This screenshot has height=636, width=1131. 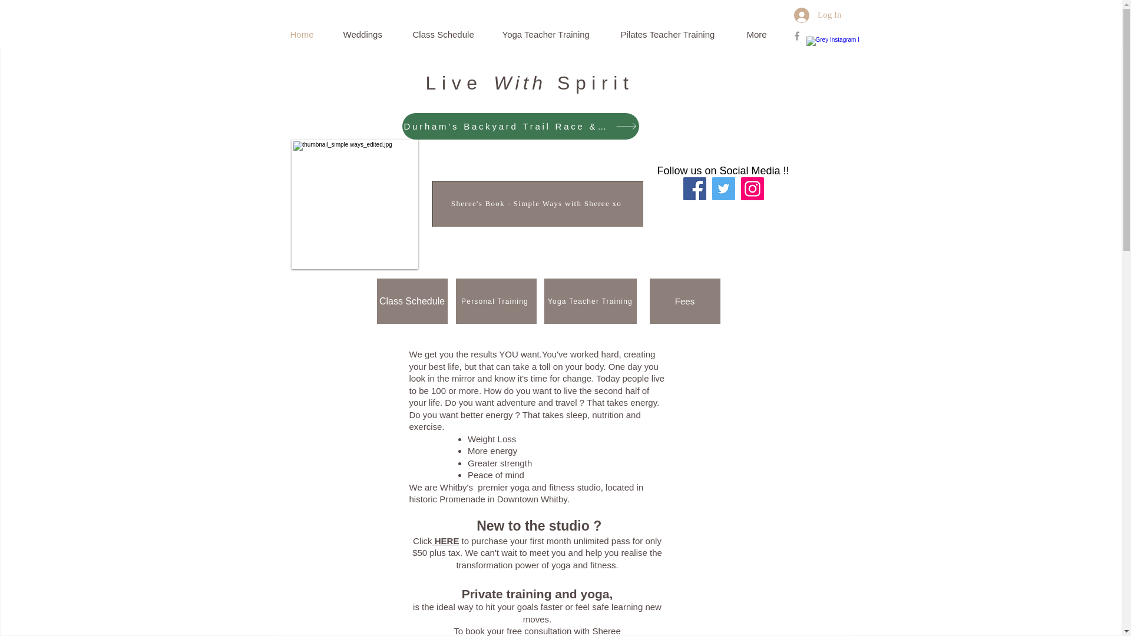 What do you see at coordinates (684, 301) in the screenshot?
I see `Fees` at bounding box center [684, 301].